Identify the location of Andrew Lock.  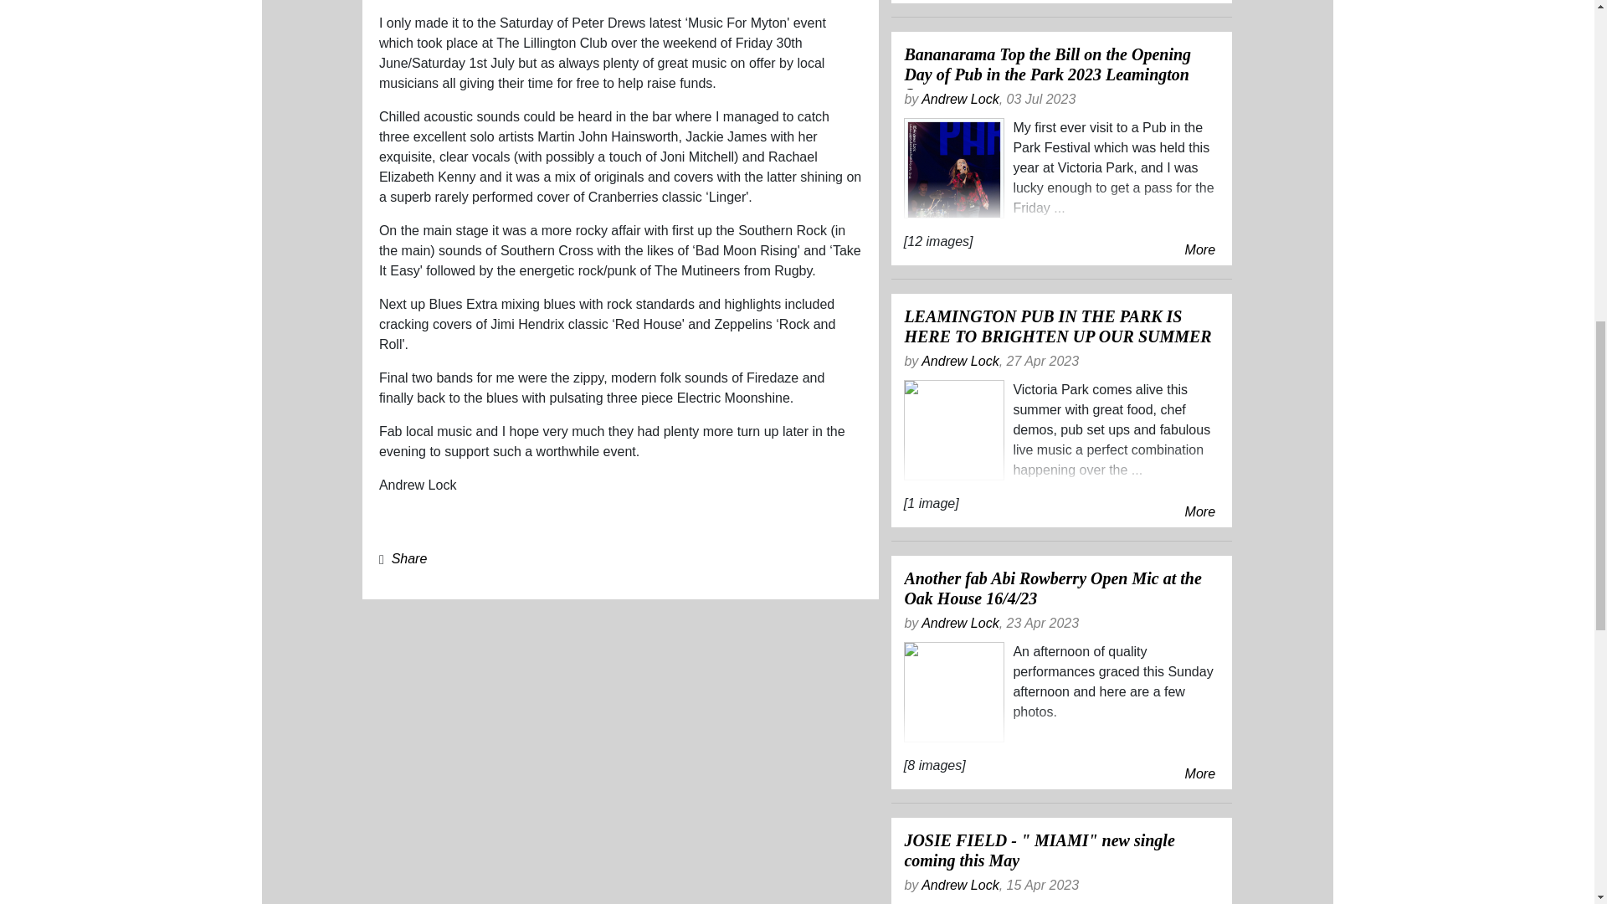
(960, 884).